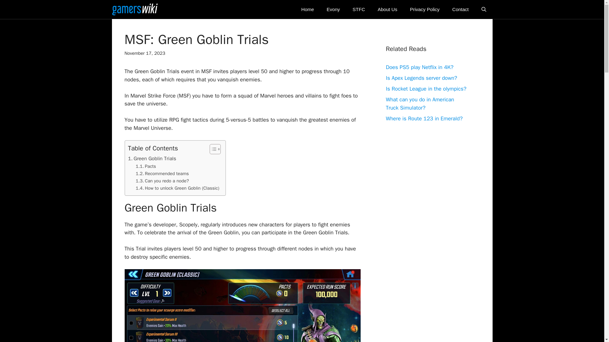 The height and width of the screenshot is (342, 609). What do you see at coordinates (388, 9) in the screenshot?
I see `About Us` at bounding box center [388, 9].